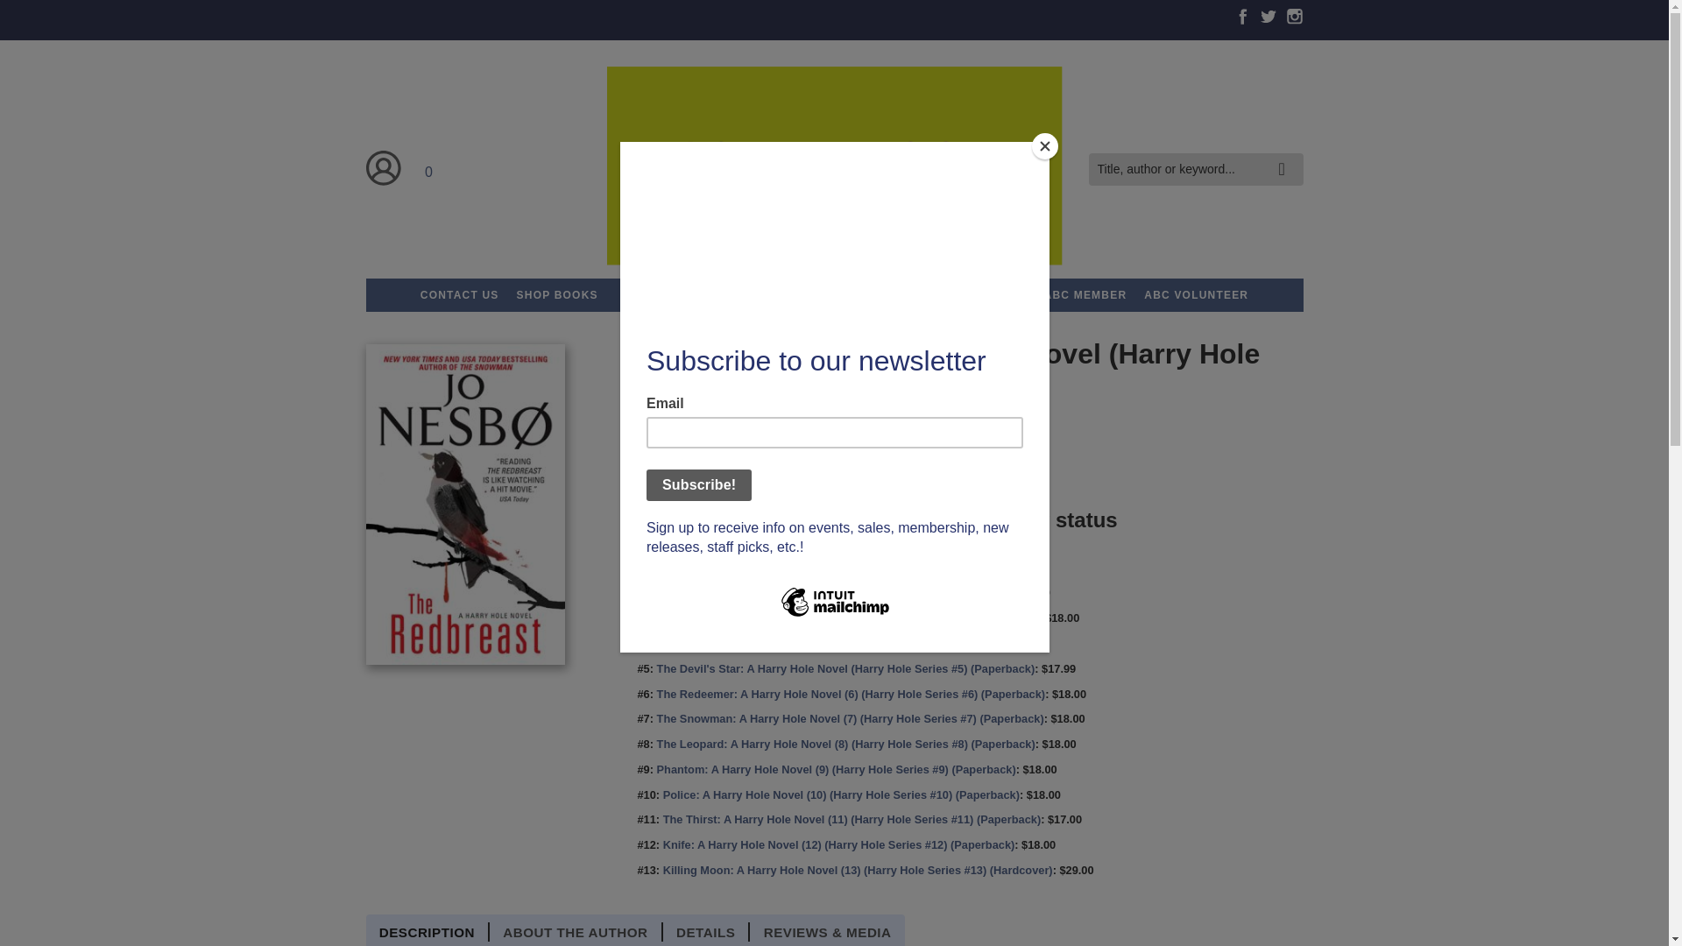 This screenshot has width=1682, height=946. I want to click on DESCRIPTION, so click(428, 932).